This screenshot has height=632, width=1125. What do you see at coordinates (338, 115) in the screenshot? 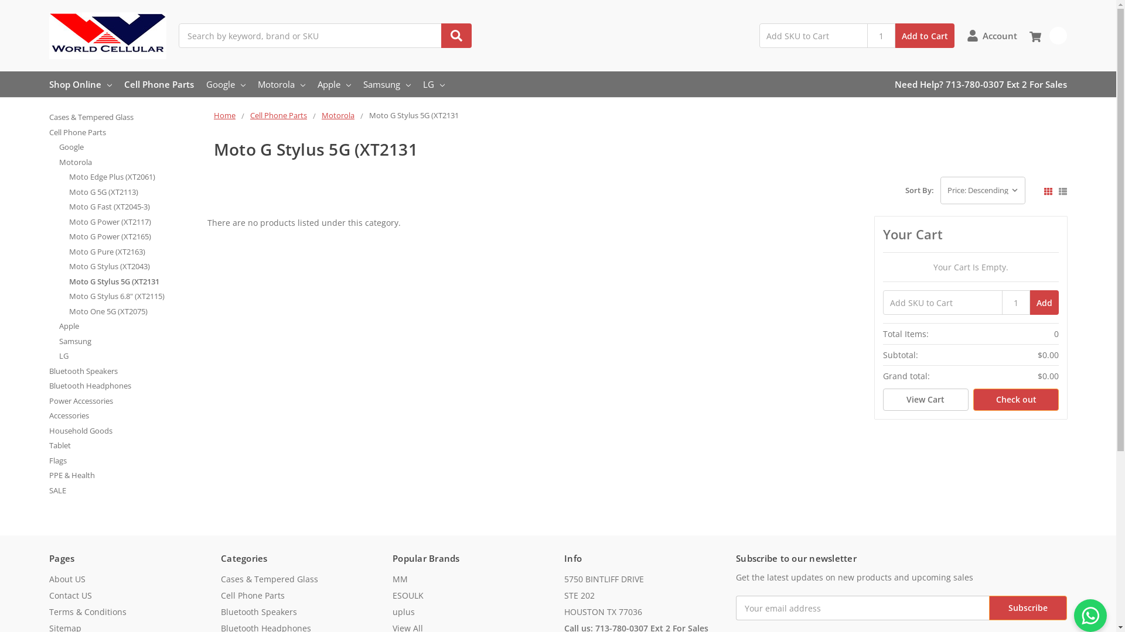
I see `Motorola` at bounding box center [338, 115].